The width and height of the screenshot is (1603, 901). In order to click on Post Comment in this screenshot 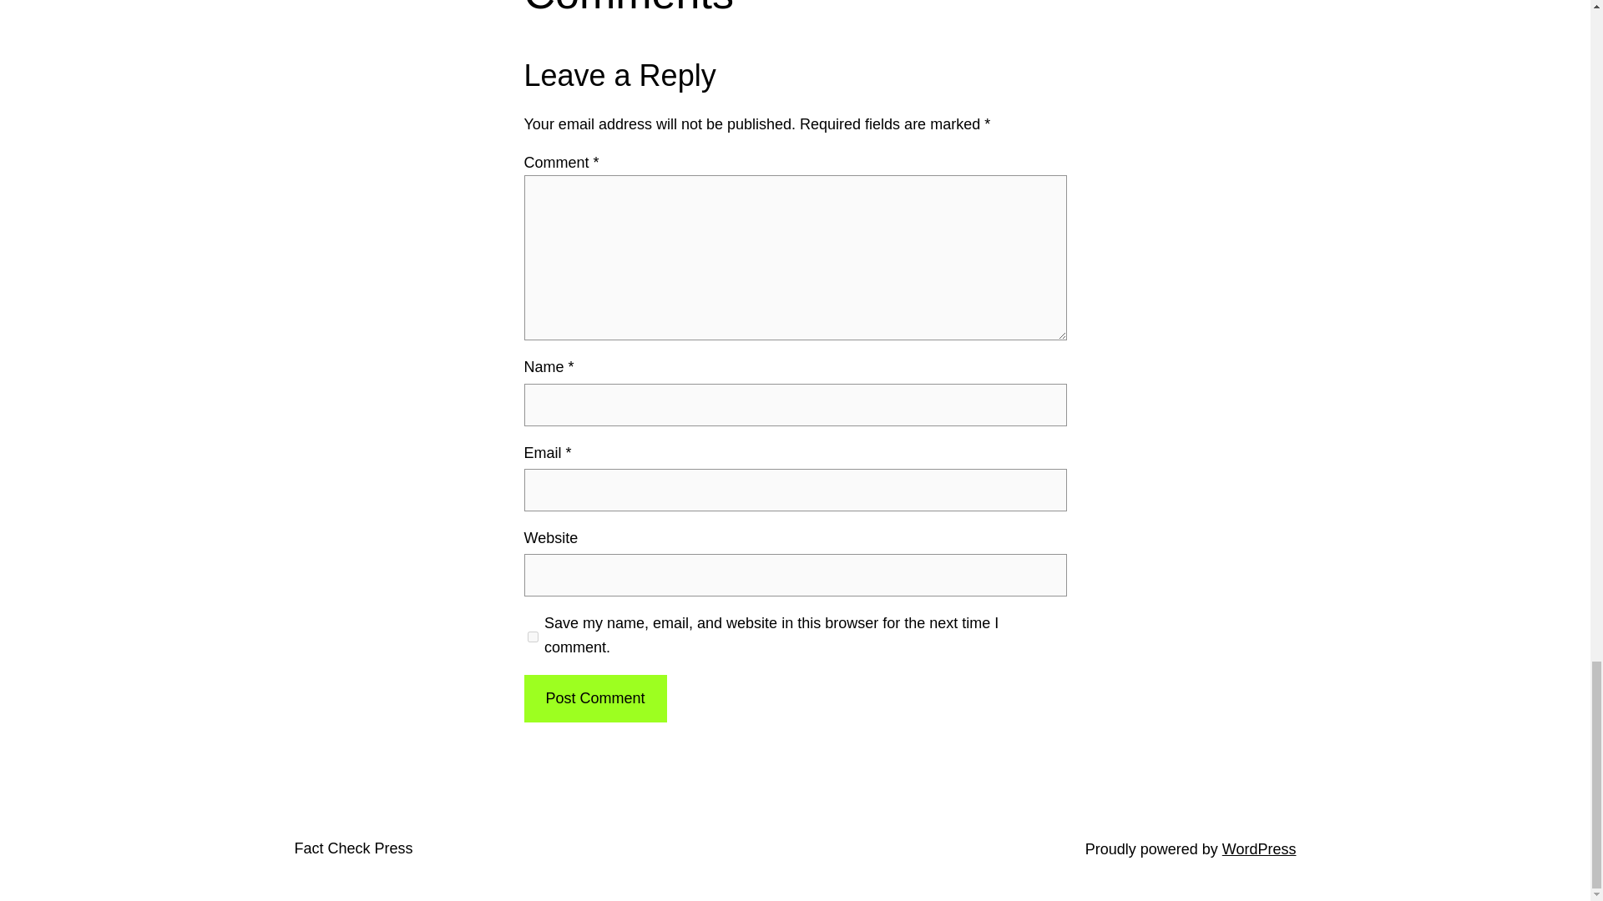, I will do `click(594, 698)`.